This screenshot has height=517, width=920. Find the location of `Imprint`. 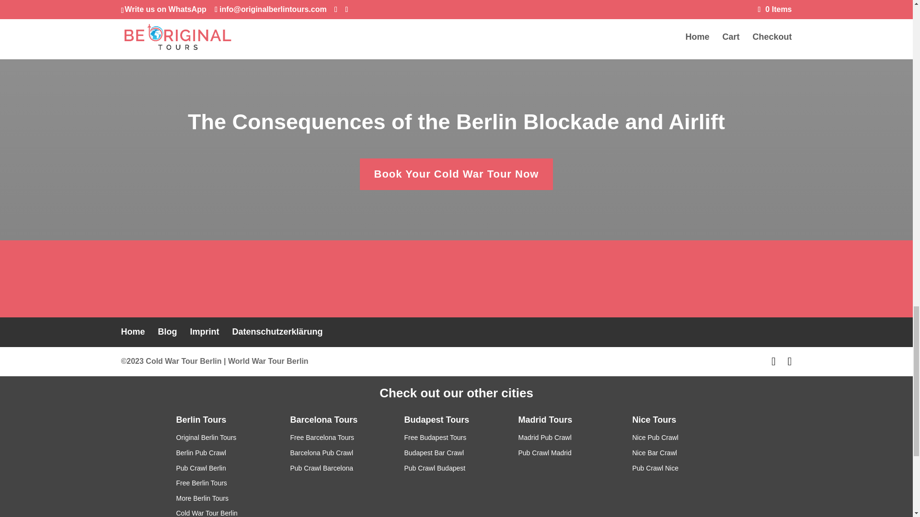

Imprint is located at coordinates (205, 331).